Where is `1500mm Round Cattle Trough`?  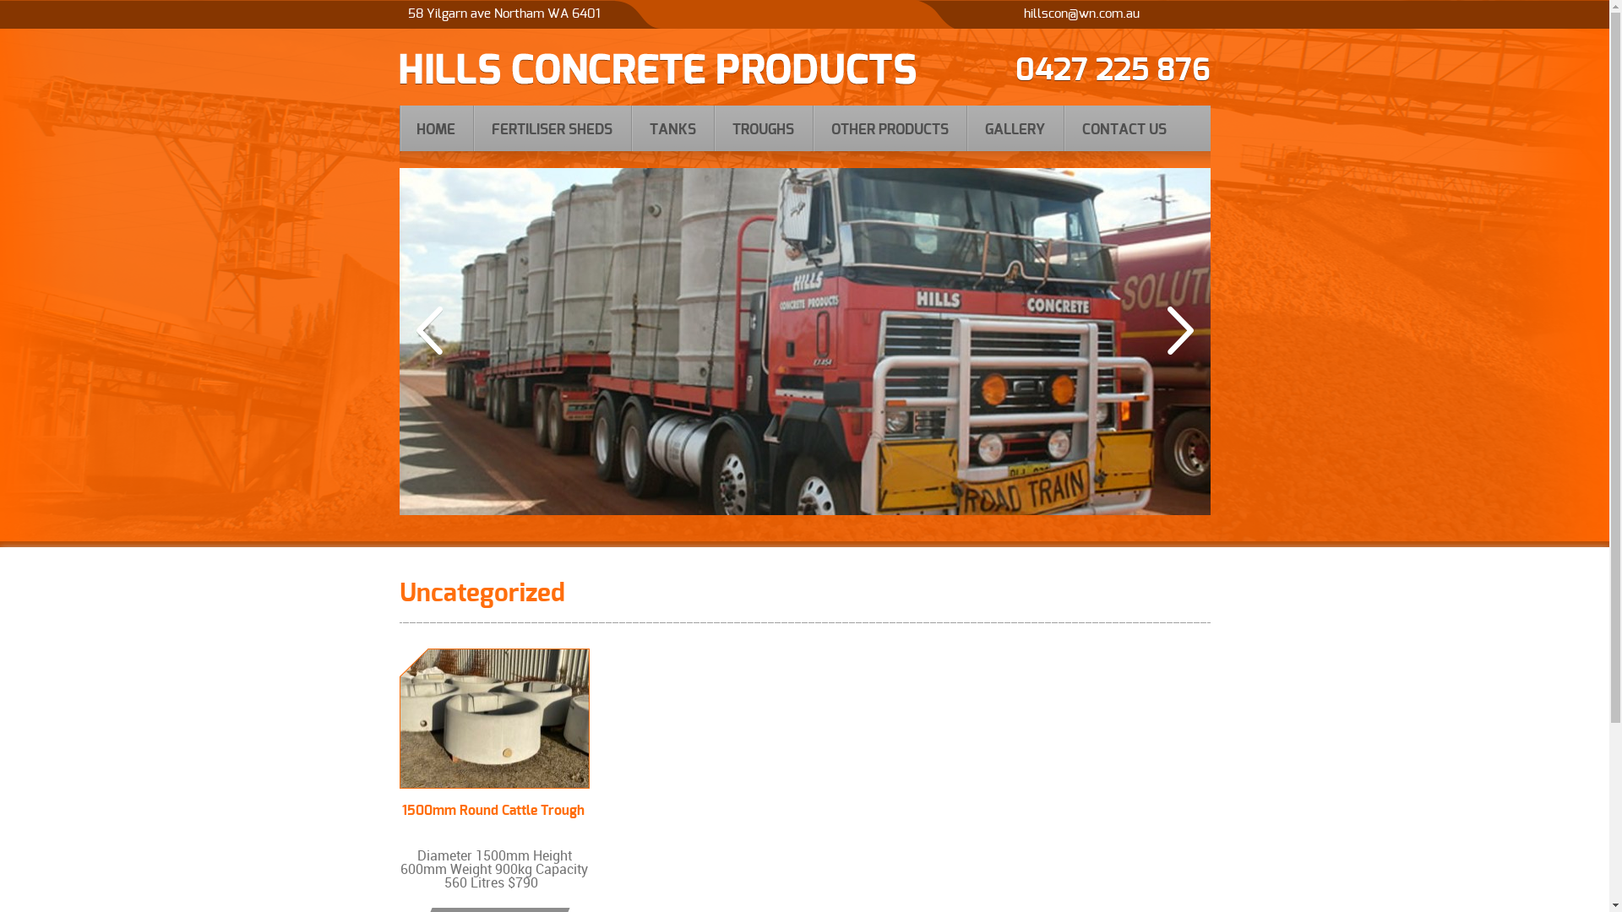
1500mm Round Cattle Trough is located at coordinates (493, 726).